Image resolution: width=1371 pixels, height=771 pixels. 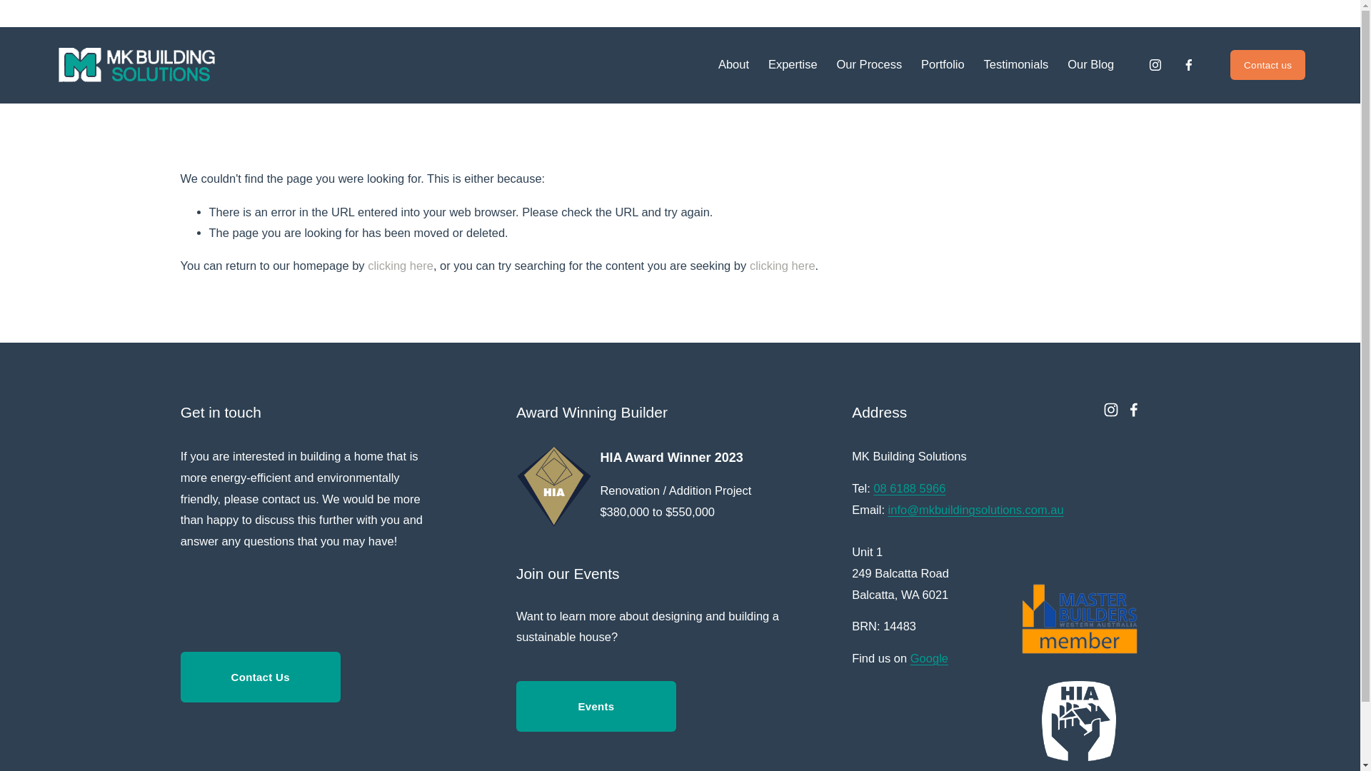 What do you see at coordinates (783, 266) in the screenshot?
I see `clicking here` at bounding box center [783, 266].